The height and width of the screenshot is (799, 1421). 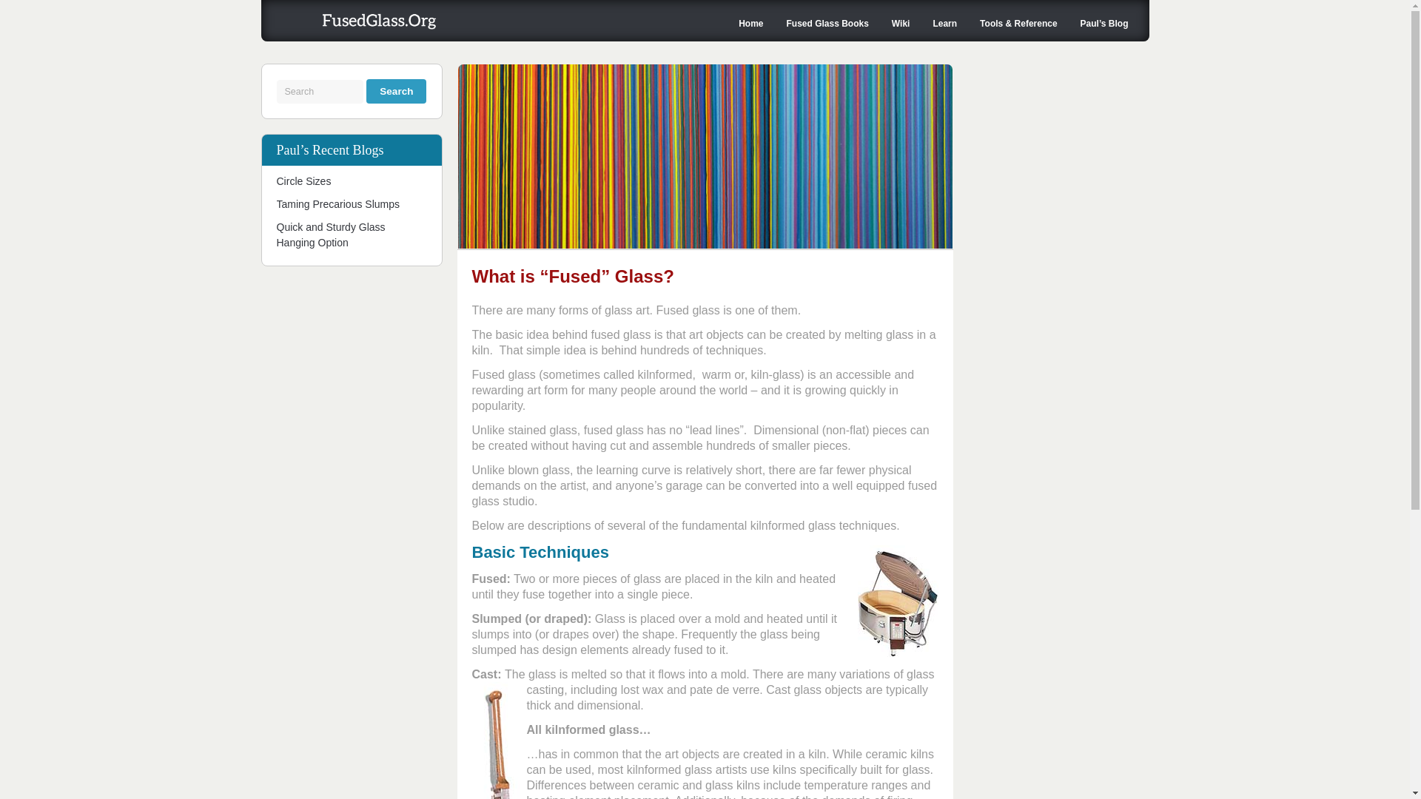 What do you see at coordinates (827, 24) in the screenshot?
I see `Fused Glass Books` at bounding box center [827, 24].